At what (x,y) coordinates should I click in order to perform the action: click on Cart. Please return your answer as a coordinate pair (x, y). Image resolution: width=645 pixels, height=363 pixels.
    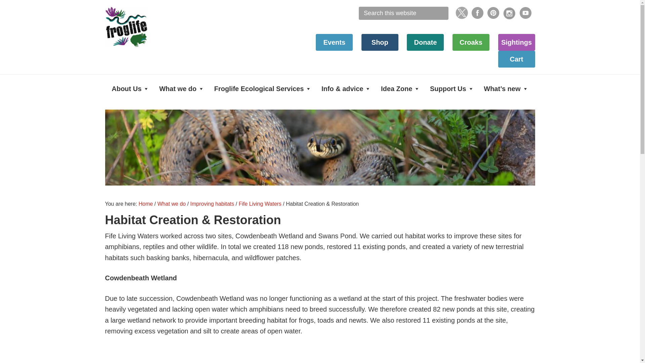
    Looking at the image, I should click on (516, 58).